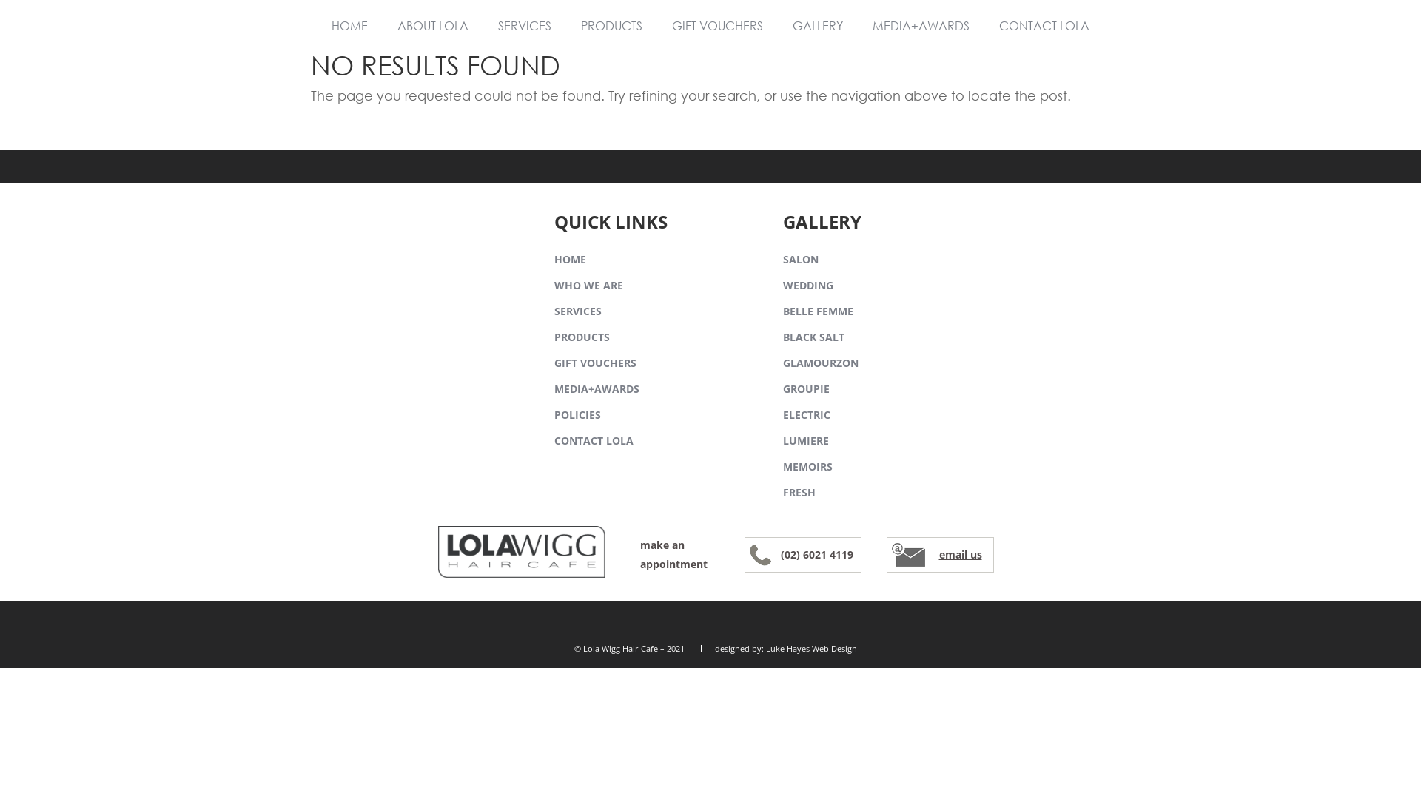 The image size is (1421, 799). Describe the element at coordinates (589, 286) in the screenshot. I see `WHO WE ARE` at that location.